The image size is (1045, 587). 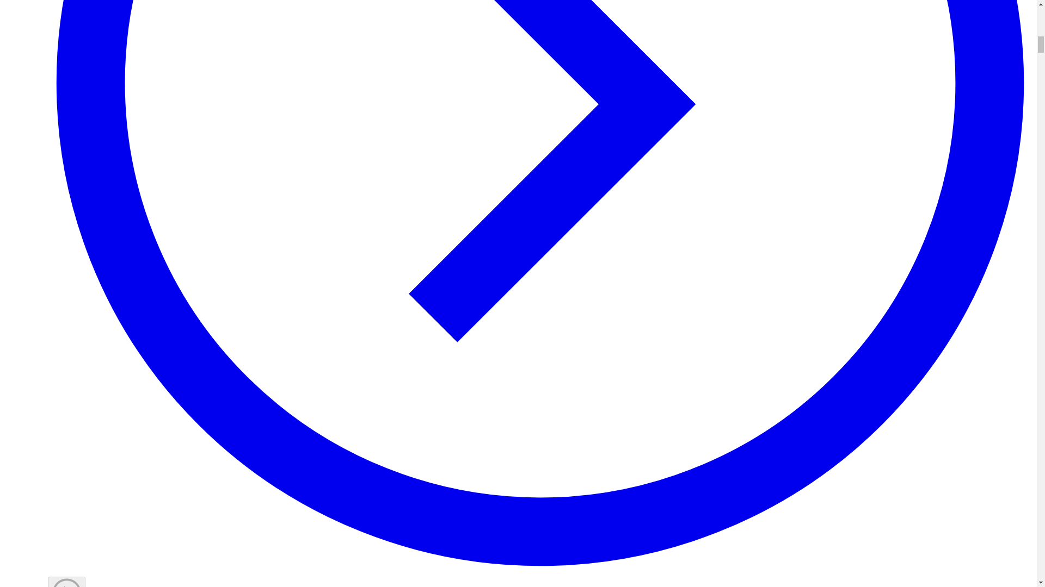 What do you see at coordinates (66, 582) in the screenshot?
I see `Go back` at bounding box center [66, 582].